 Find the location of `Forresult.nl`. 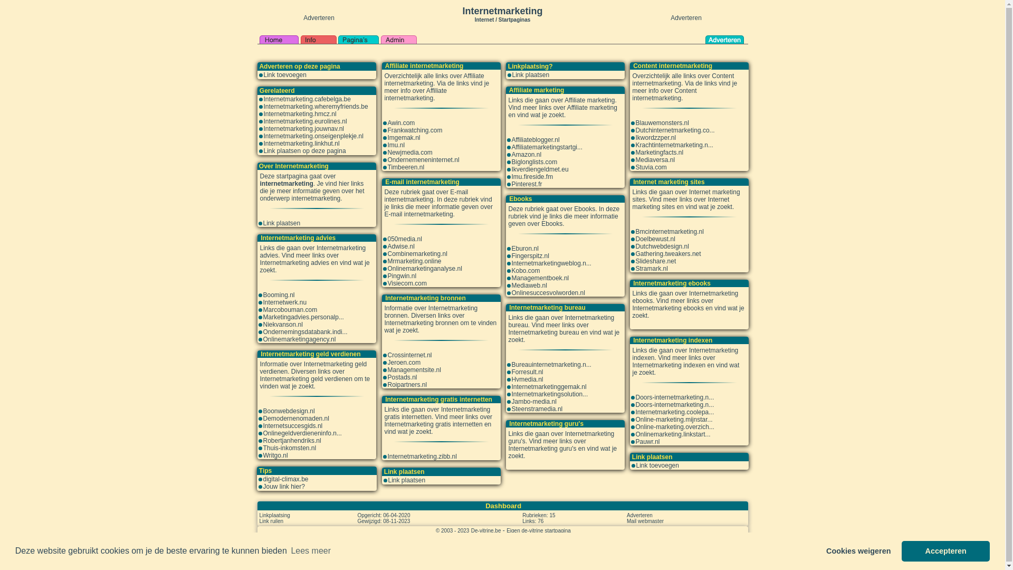

Forresult.nl is located at coordinates (528, 372).